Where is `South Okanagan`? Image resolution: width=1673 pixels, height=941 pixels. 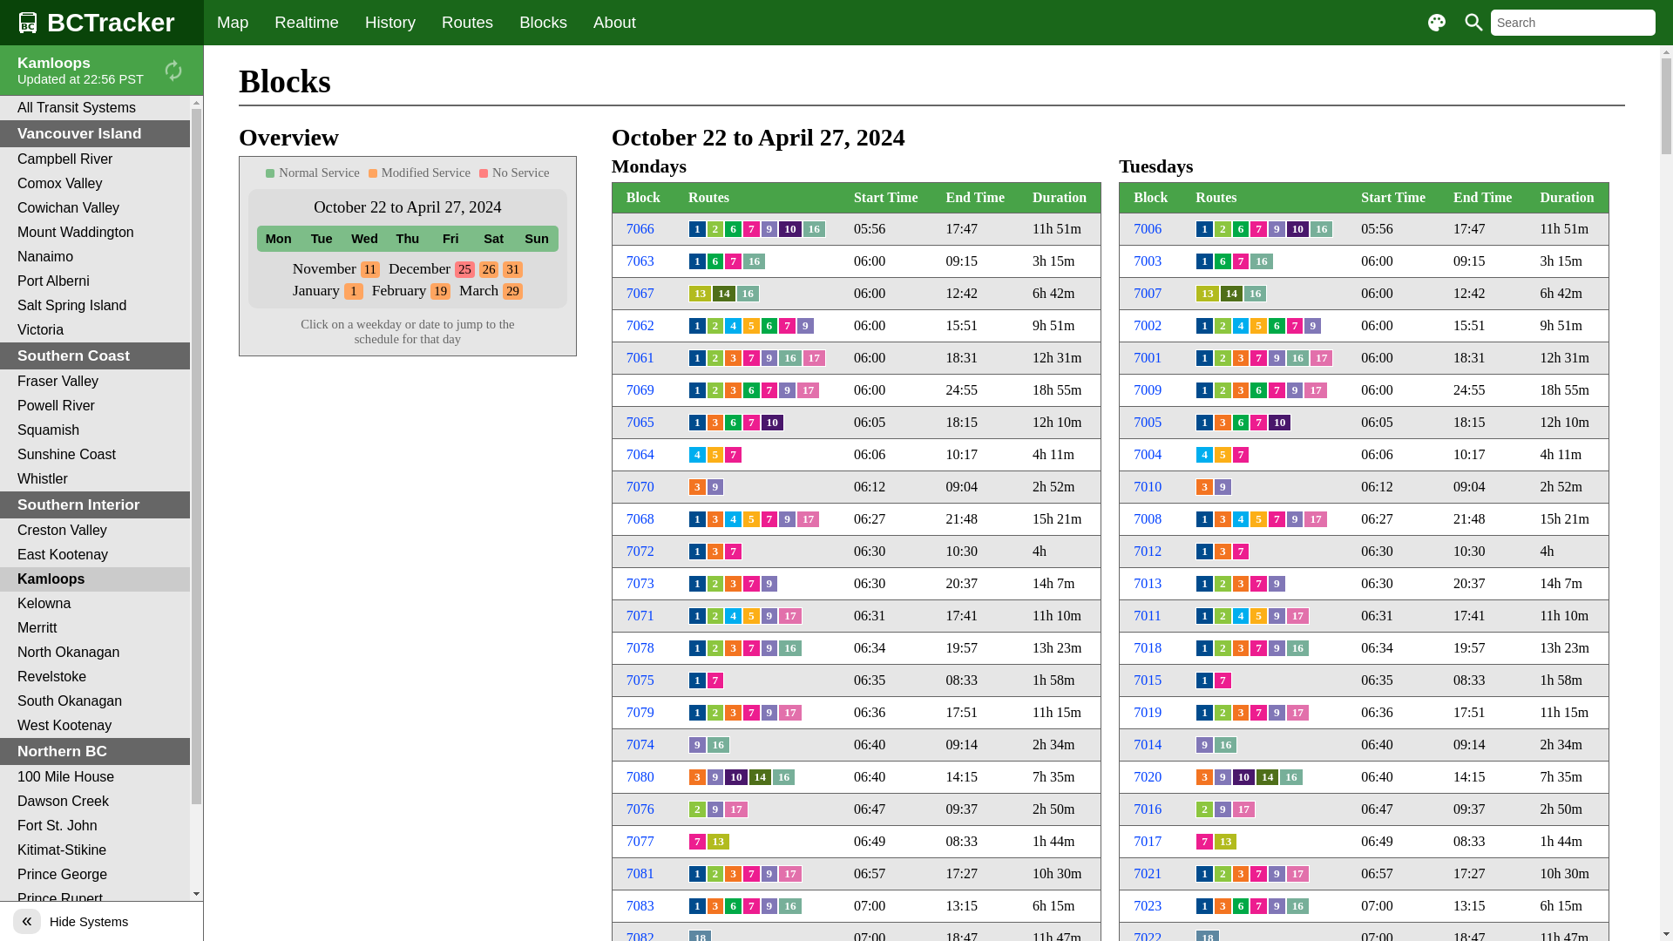
South Okanagan is located at coordinates (95, 701).